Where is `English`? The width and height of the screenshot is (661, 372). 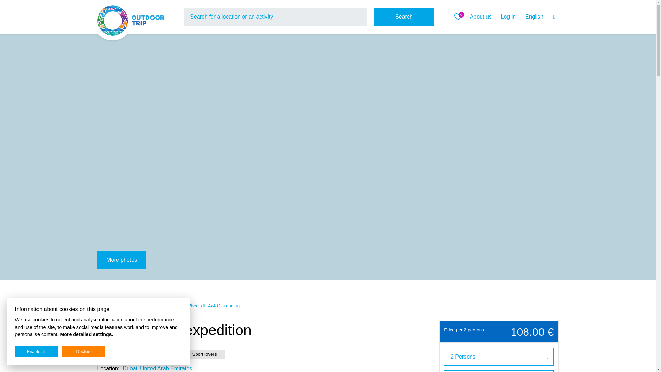 English is located at coordinates (540, 17).